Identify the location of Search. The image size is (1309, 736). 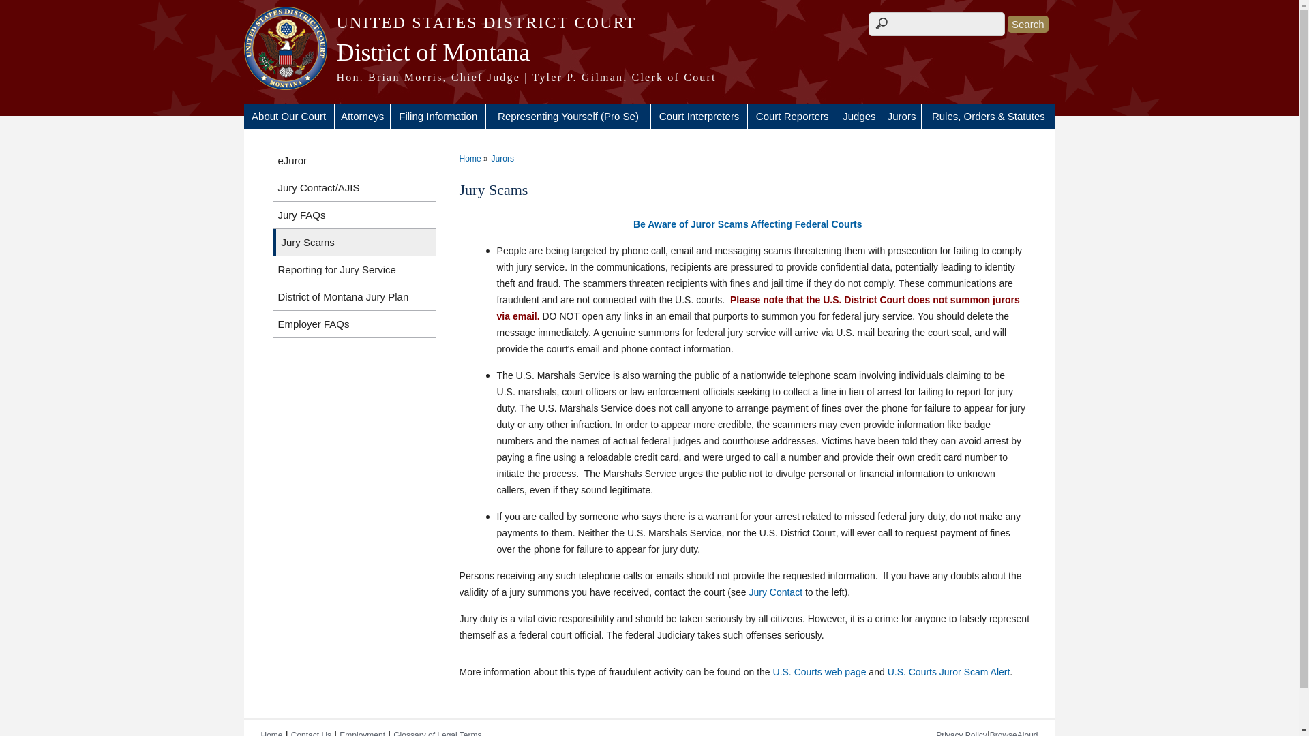
(1028, 23).